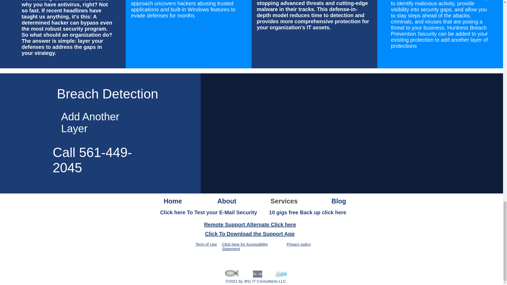 This screenshot has width=507, height=285. Describe the element at coordinates (284, 201) in the screenshot. I see `Services` at that location.